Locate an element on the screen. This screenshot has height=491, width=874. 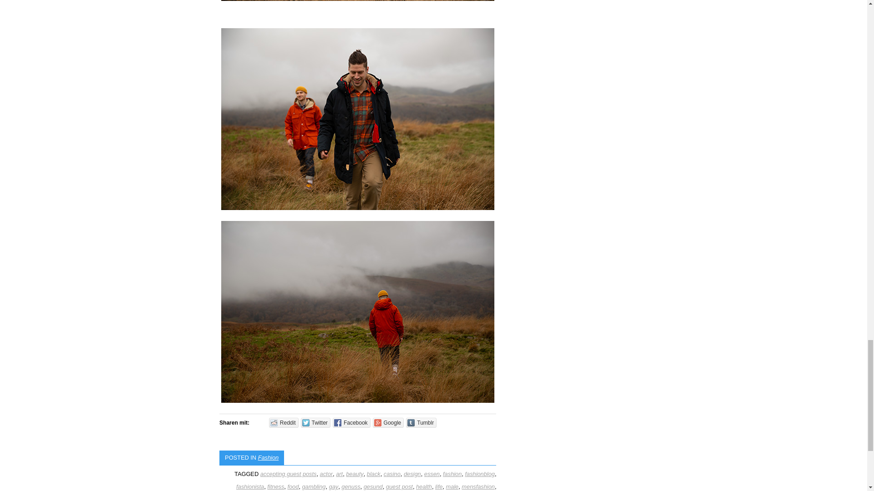
fashionblog is located at coordinates (480, 474).